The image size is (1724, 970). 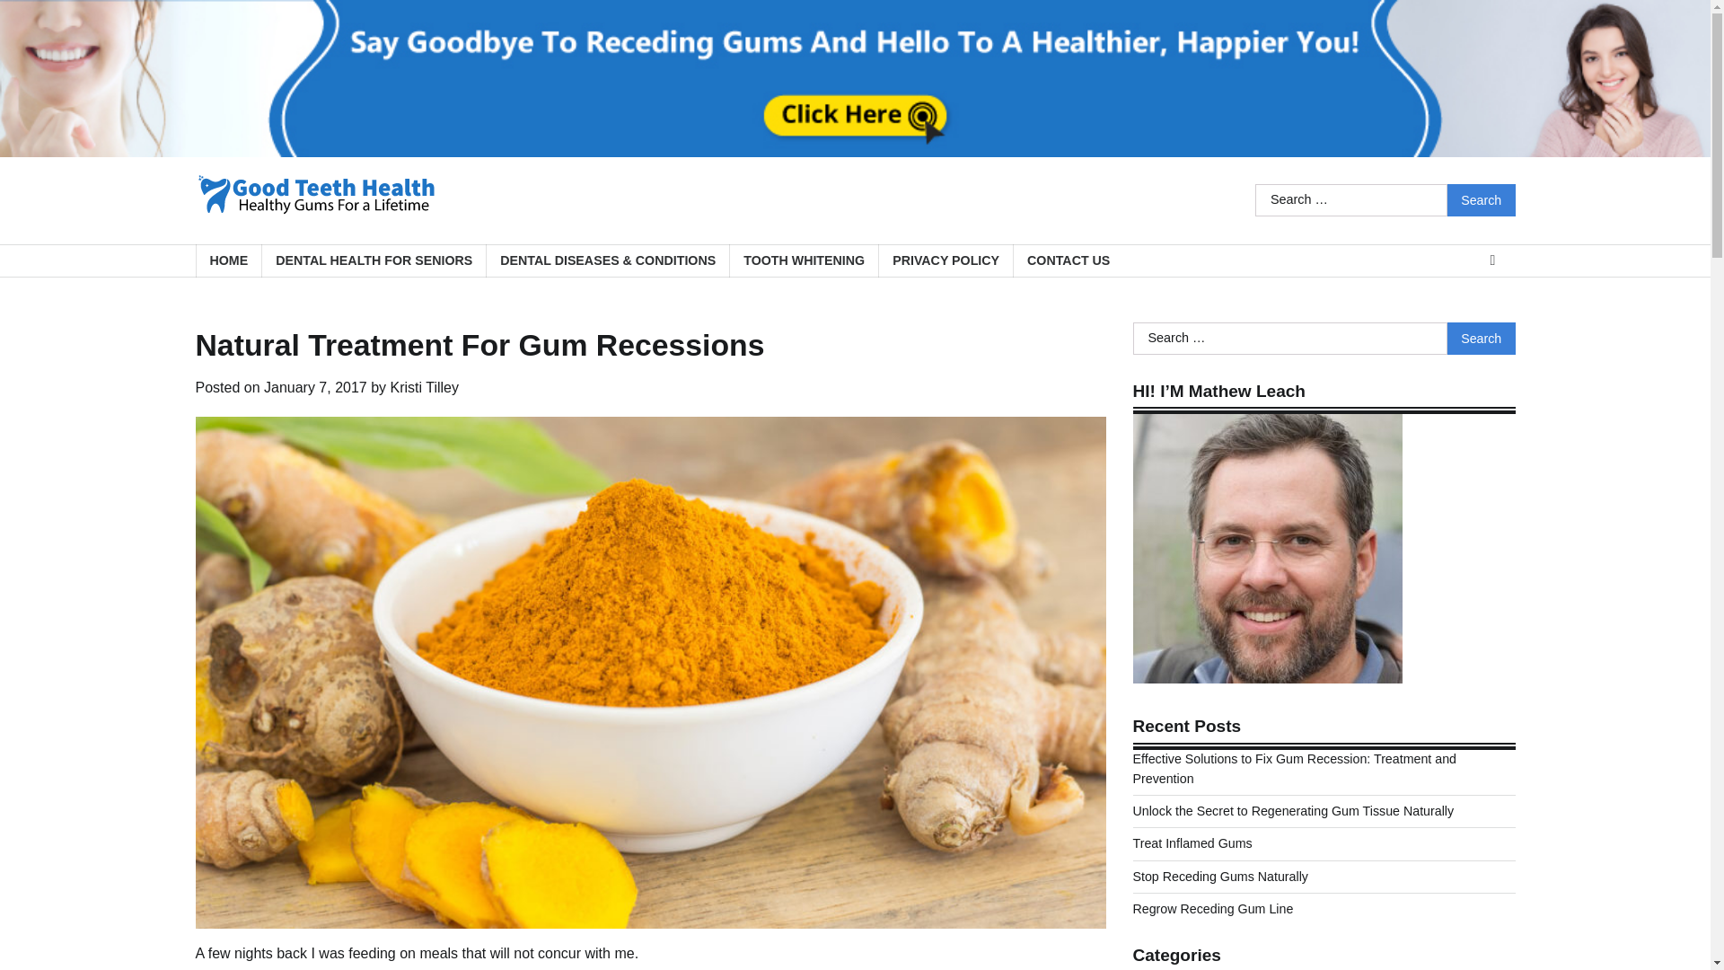 What do you see at coordinates (1293, 811) in the screenshot?
I see `Unlock the Secret to Regenerating Gum Tissue Naturally` at bounding box center [1293, 811].